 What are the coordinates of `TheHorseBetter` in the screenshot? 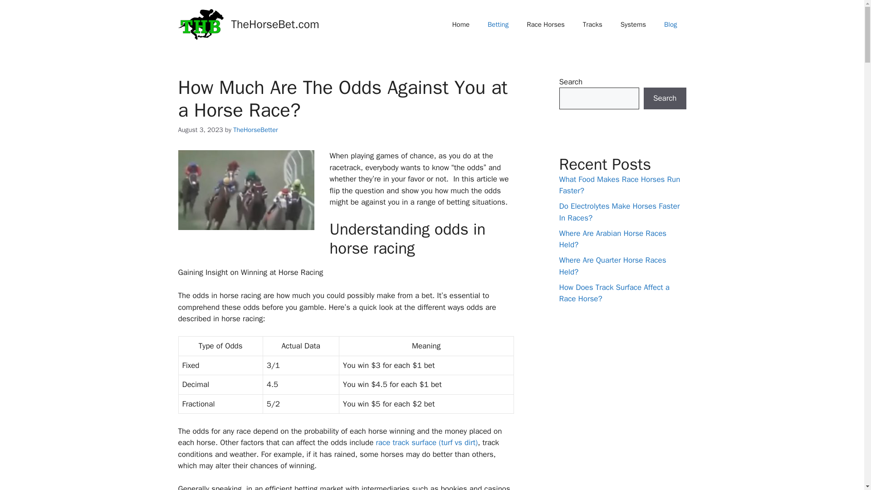 It's located at (255, 129).